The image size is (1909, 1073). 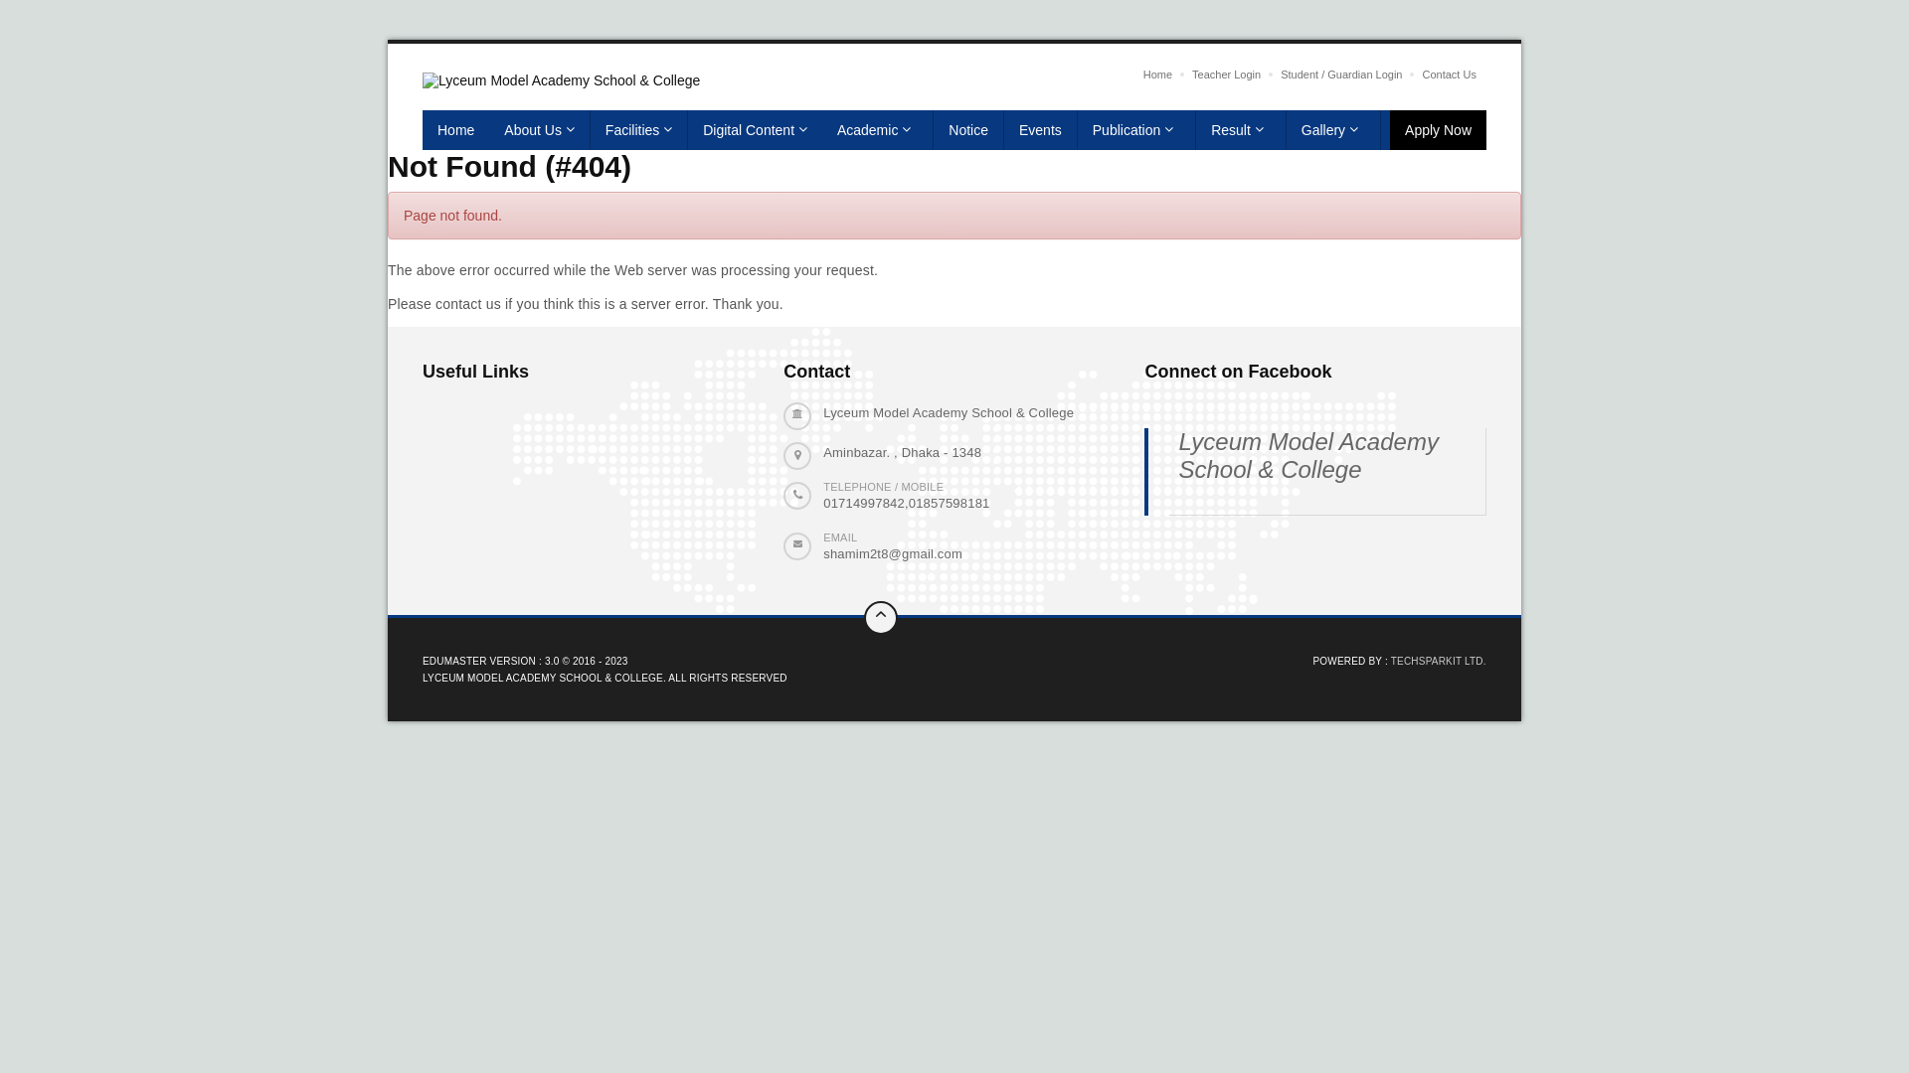 I want to click on Digital Content, so click(x=756, y=130).